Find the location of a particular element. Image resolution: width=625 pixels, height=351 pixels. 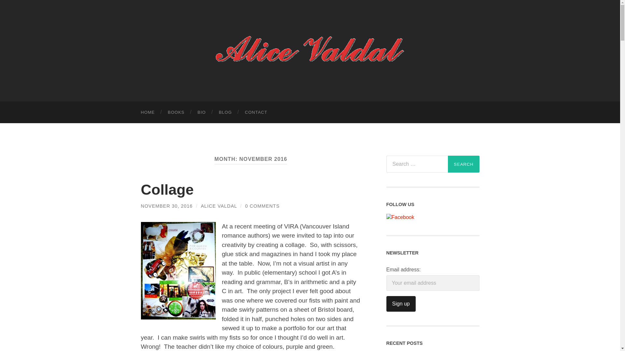

Collage is located at coordinates (167, 190).